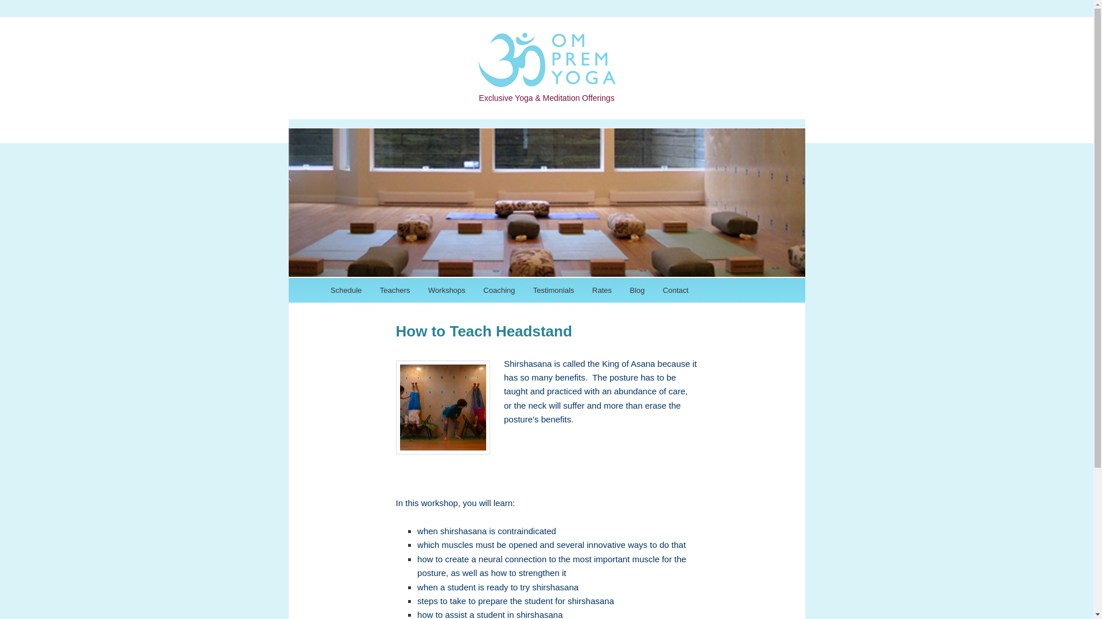 This screenshot has width=1102, height=619. Describe the element at coordinates (346, 289) in the screenshot. I see `Schedule` at that location.